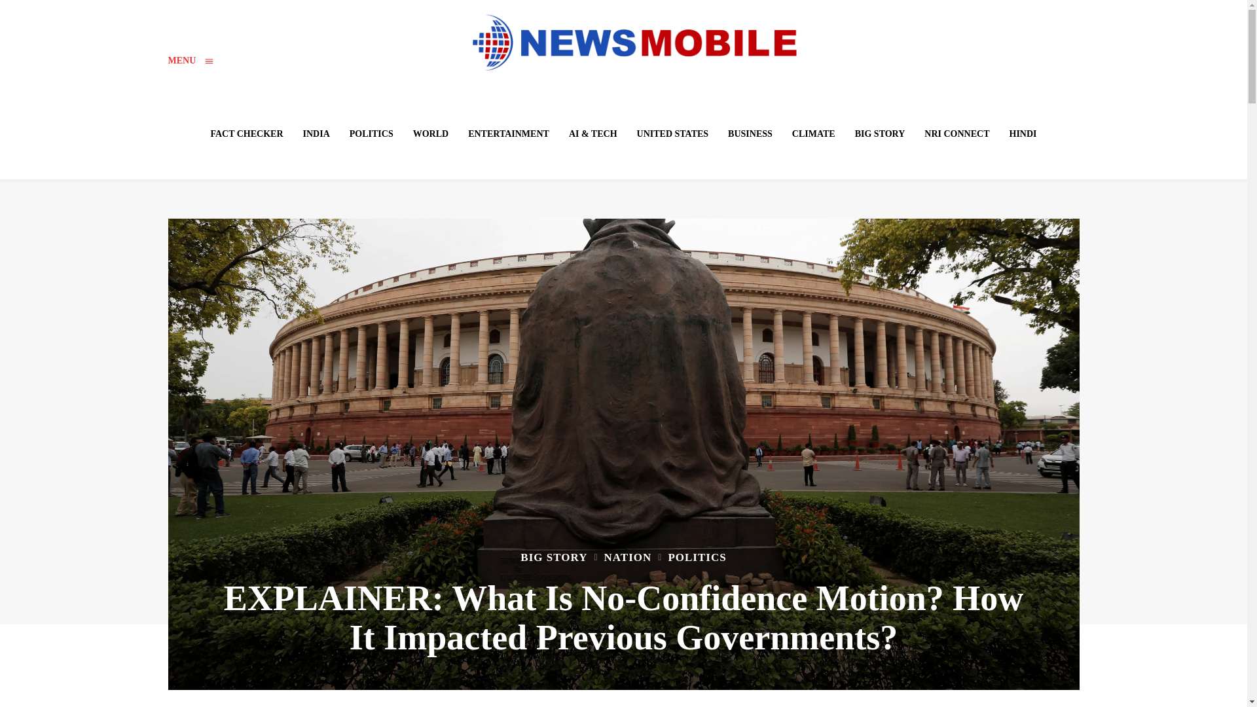 The image size is (1257, 707). What do you see at coordinates (190, 60) in the screenshot?
I see `MENU` at bounding box center [190, 60].